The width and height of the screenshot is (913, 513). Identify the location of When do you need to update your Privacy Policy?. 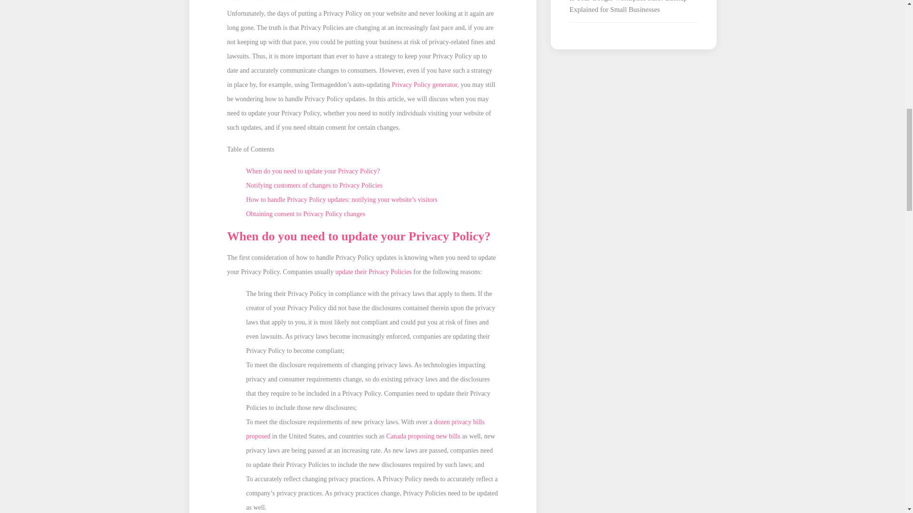
(313, 171).